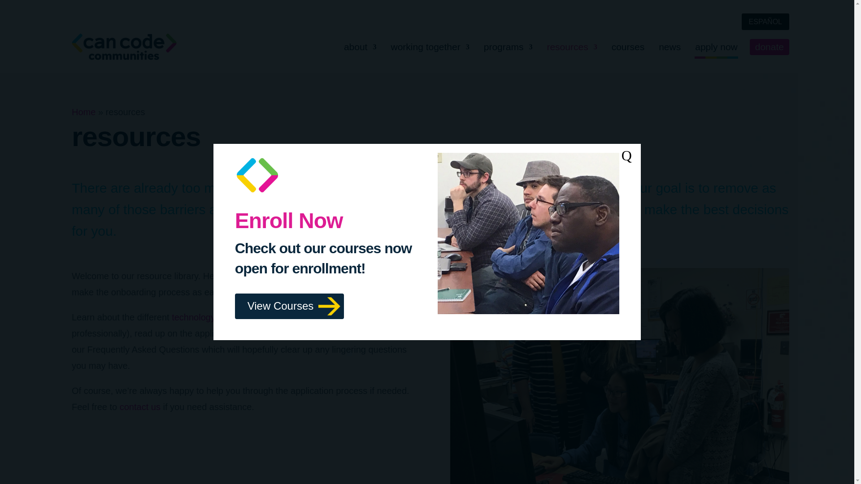 This screenshot has height=484, width=861. What do you see at coordinates (571, 47) in the screenshot?
I see `resources` at bounding box center [571, 47].